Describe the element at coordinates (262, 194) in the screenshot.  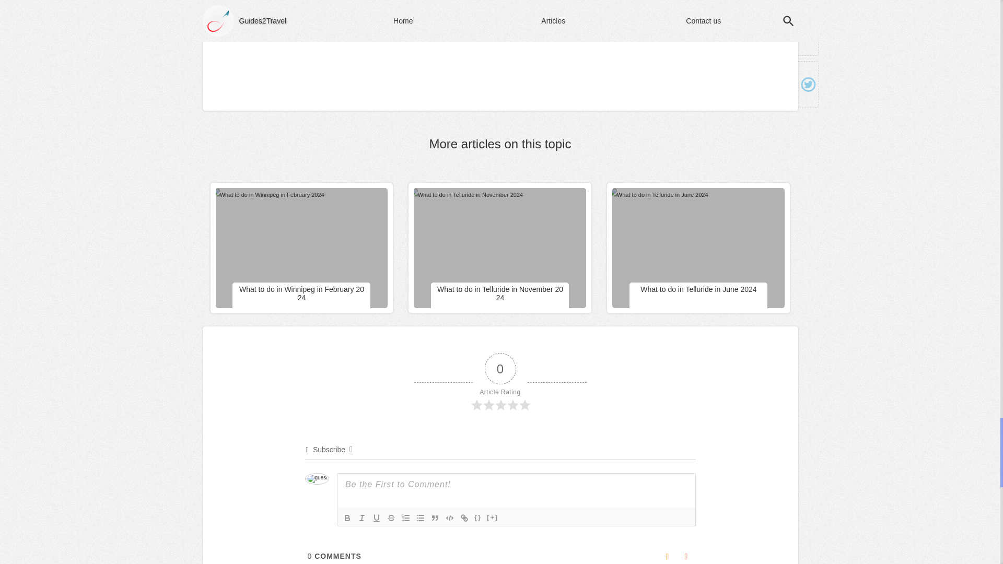
I see `What to do in Winnipeg in February 2024` at that location.